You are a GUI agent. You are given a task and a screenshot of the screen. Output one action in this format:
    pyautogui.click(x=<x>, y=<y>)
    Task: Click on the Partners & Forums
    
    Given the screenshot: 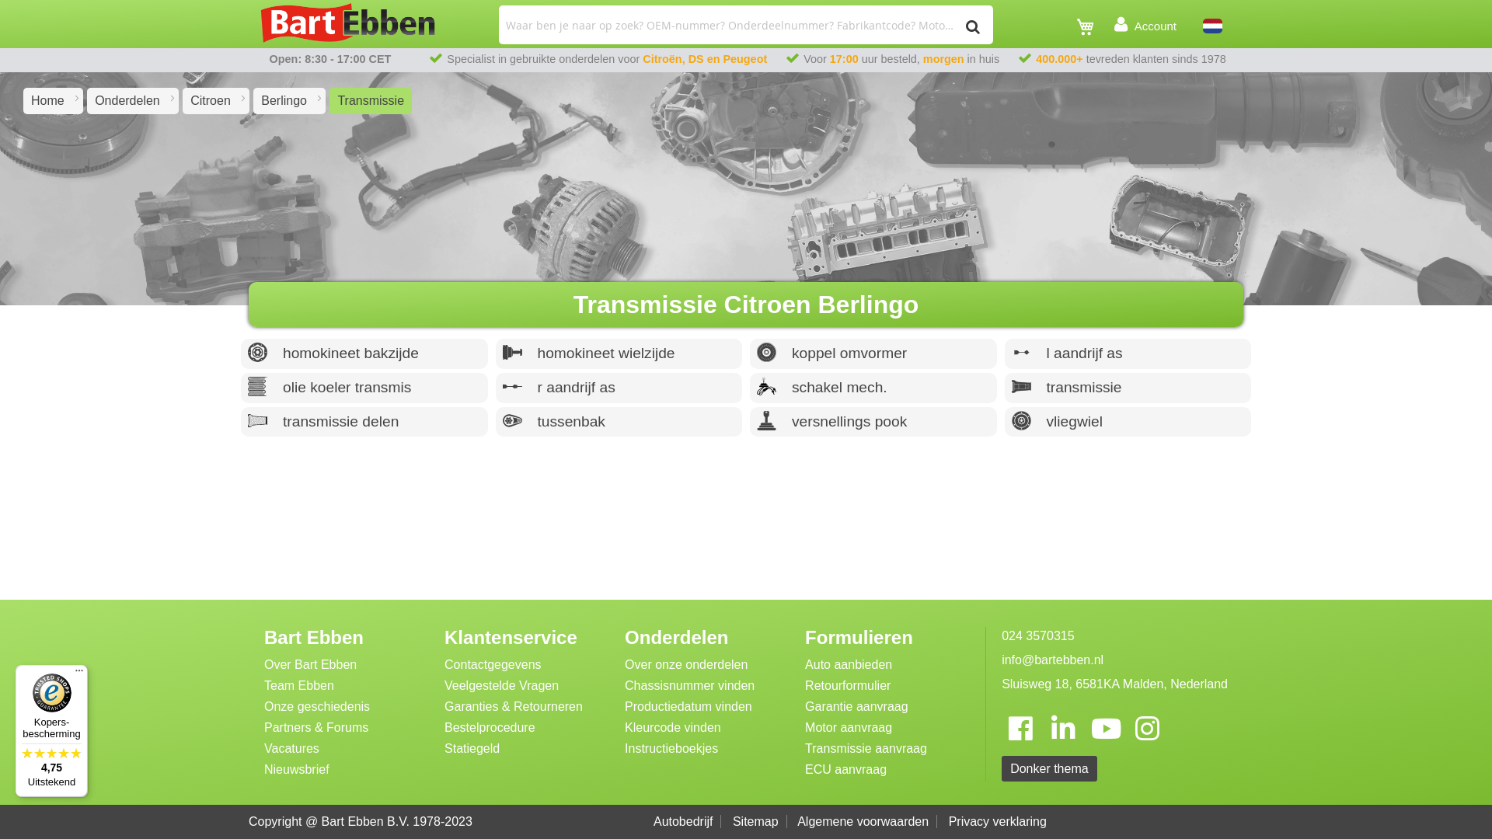 What is the action you would take?
    pyautogui.click(x=316, y=728)
    